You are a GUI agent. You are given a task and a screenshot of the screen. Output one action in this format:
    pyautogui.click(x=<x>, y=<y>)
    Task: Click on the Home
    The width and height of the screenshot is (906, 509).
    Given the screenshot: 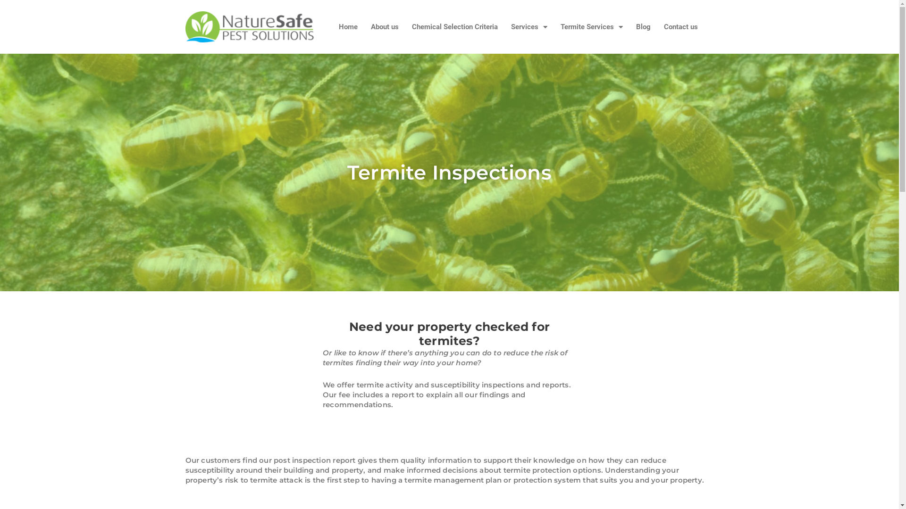 What is the action you would take?
    pyautogui.click(x=348, y=27)
    